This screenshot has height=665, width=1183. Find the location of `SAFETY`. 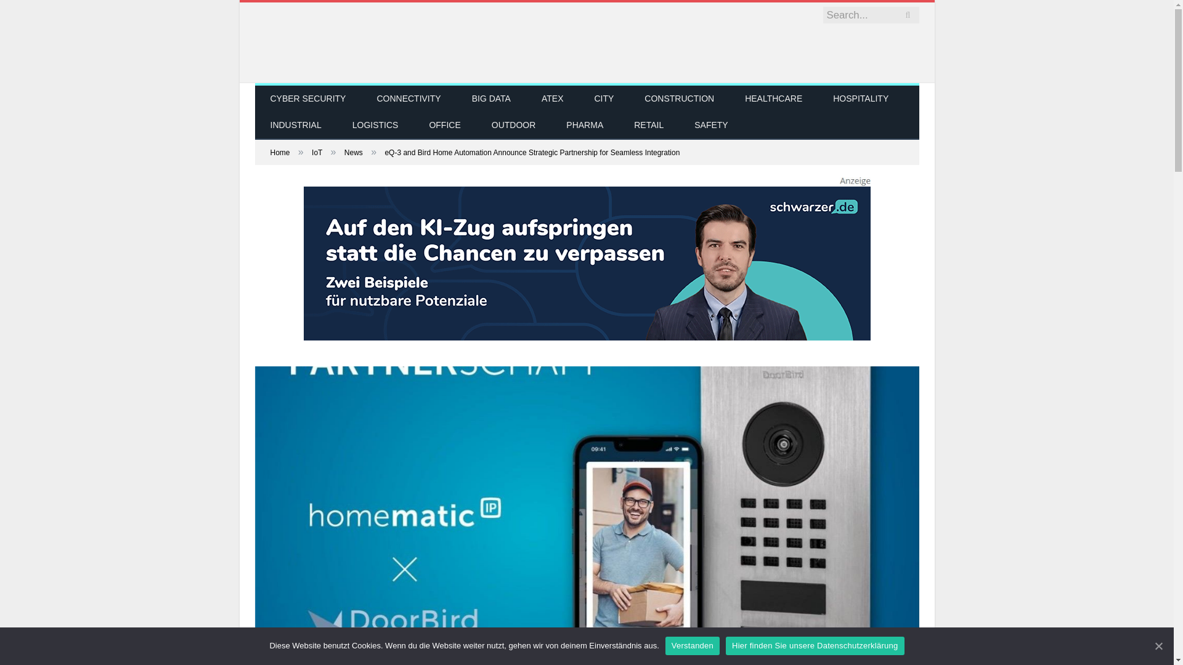

SAFETY is located at coordinates (711, 126).